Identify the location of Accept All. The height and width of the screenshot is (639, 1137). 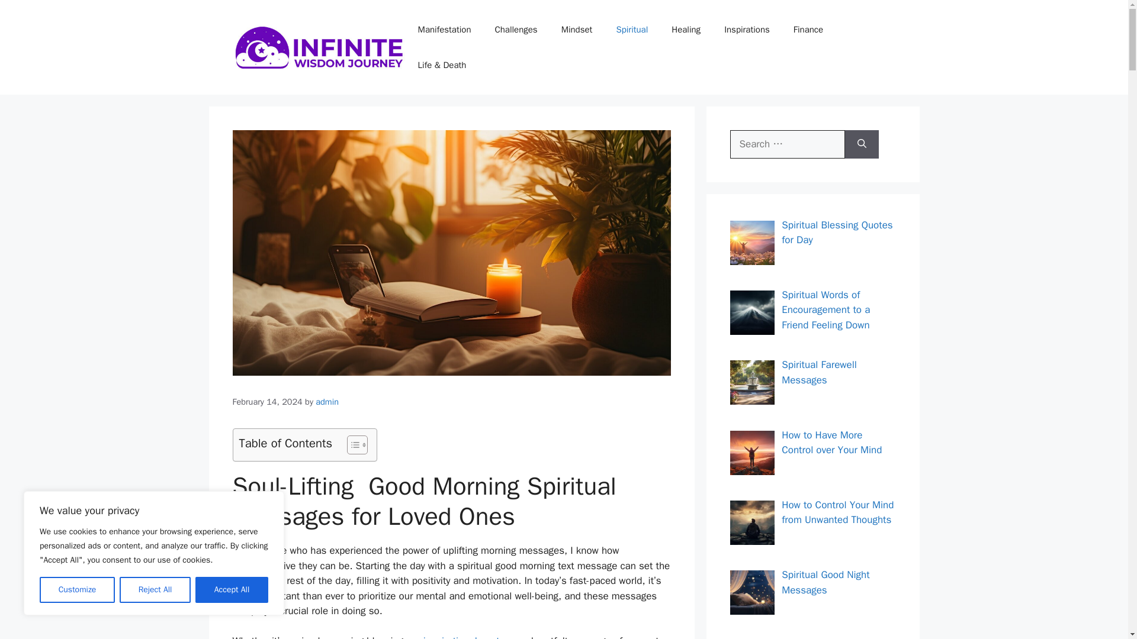
(232, 590).